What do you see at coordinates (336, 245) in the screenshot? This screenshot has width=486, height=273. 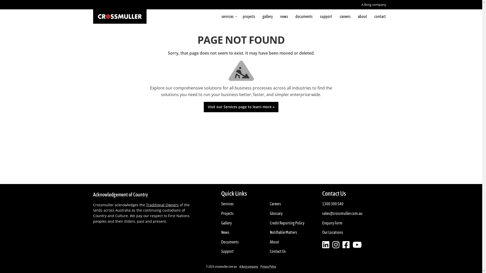 I see `Crossmuller's Instagram Profile` at bounding box center [336, 245].